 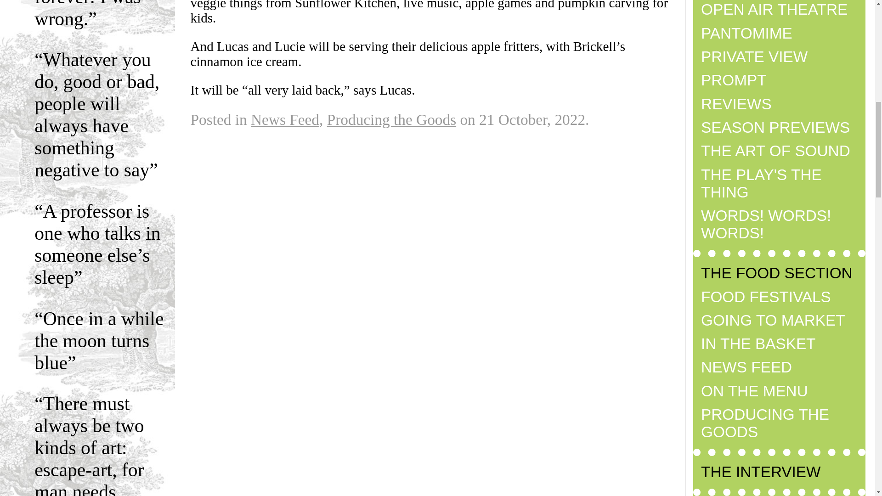 I want to click on ON THE MENU, so click(x=754, y=391).